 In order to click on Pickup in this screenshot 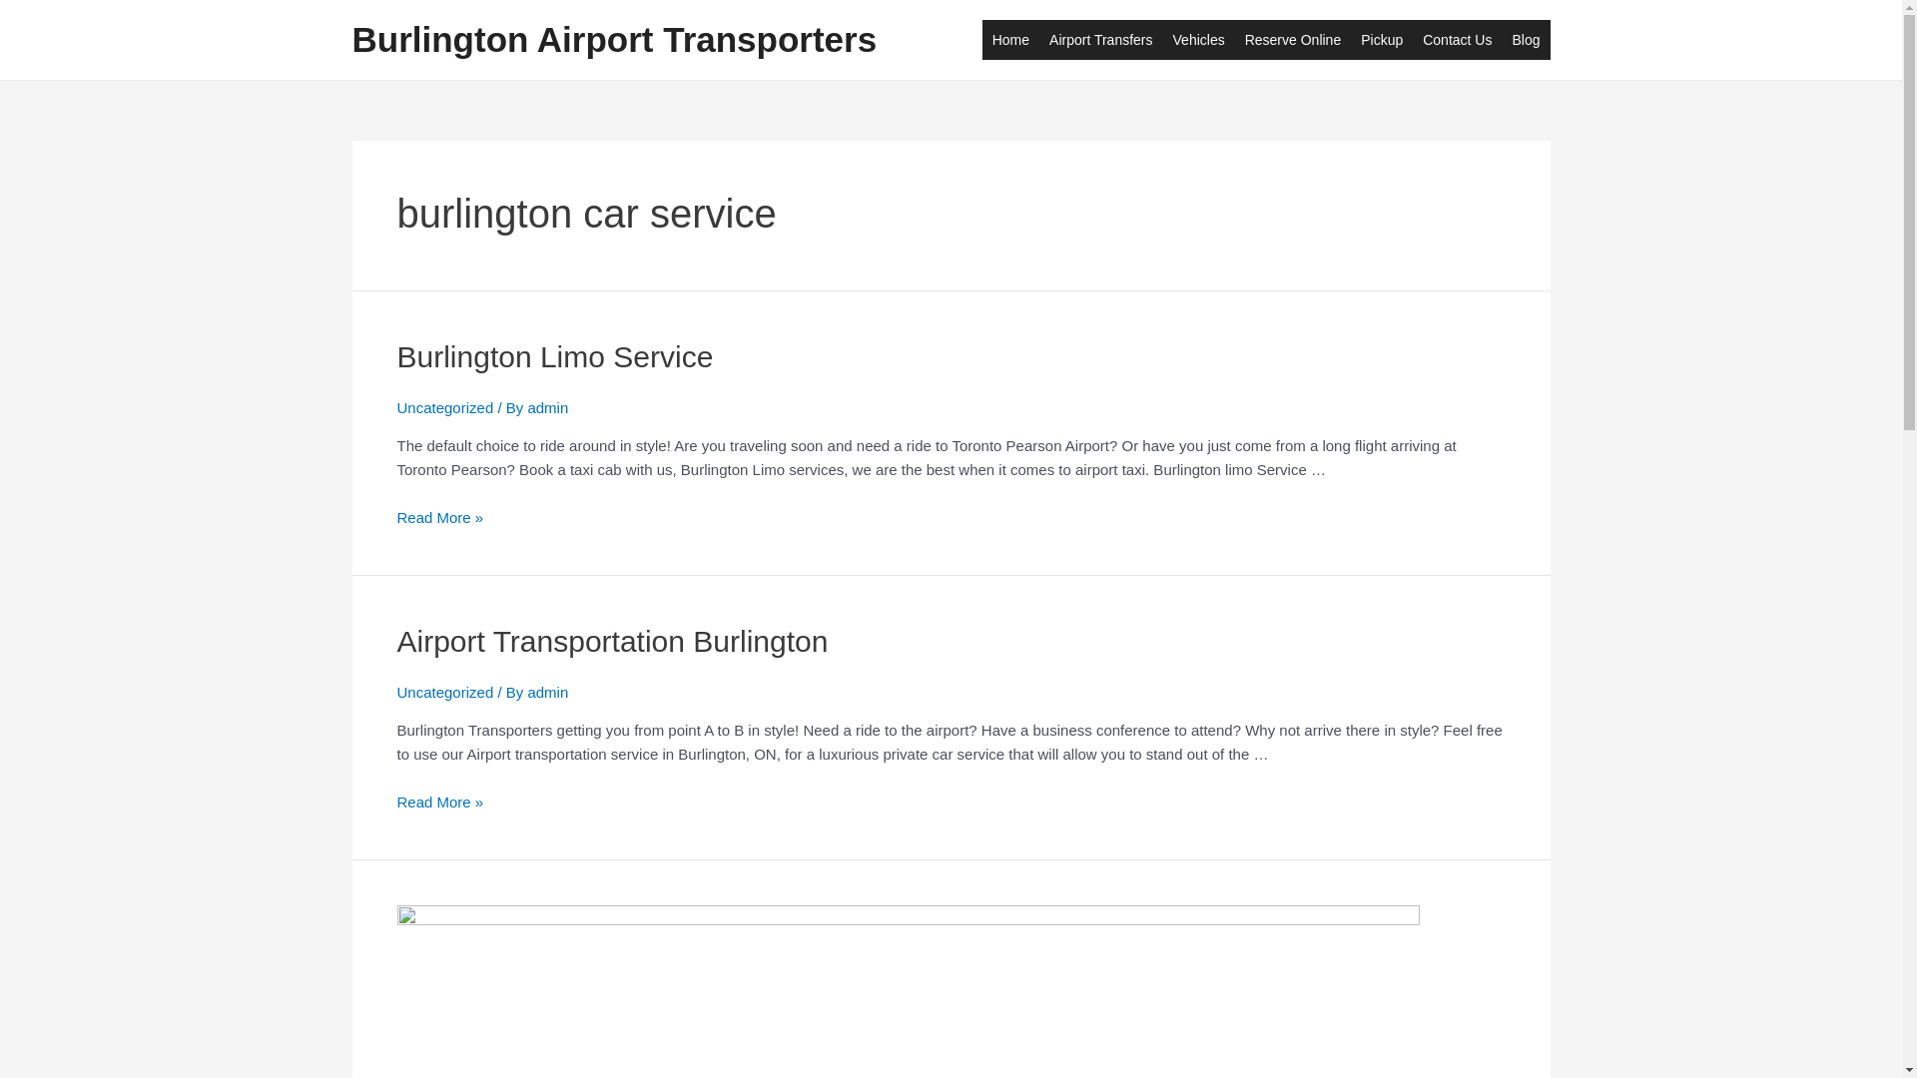, I will do `click(1382, 40)`.